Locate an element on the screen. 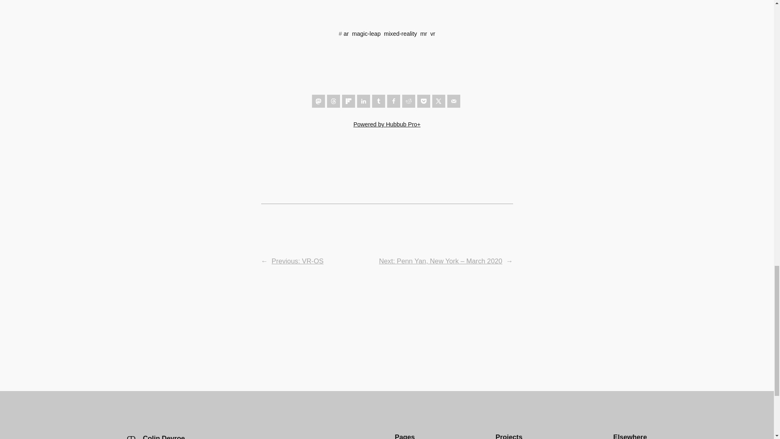 This screenshot has width=780, height=439. mixed-reality is located at coordinates (401, 33).